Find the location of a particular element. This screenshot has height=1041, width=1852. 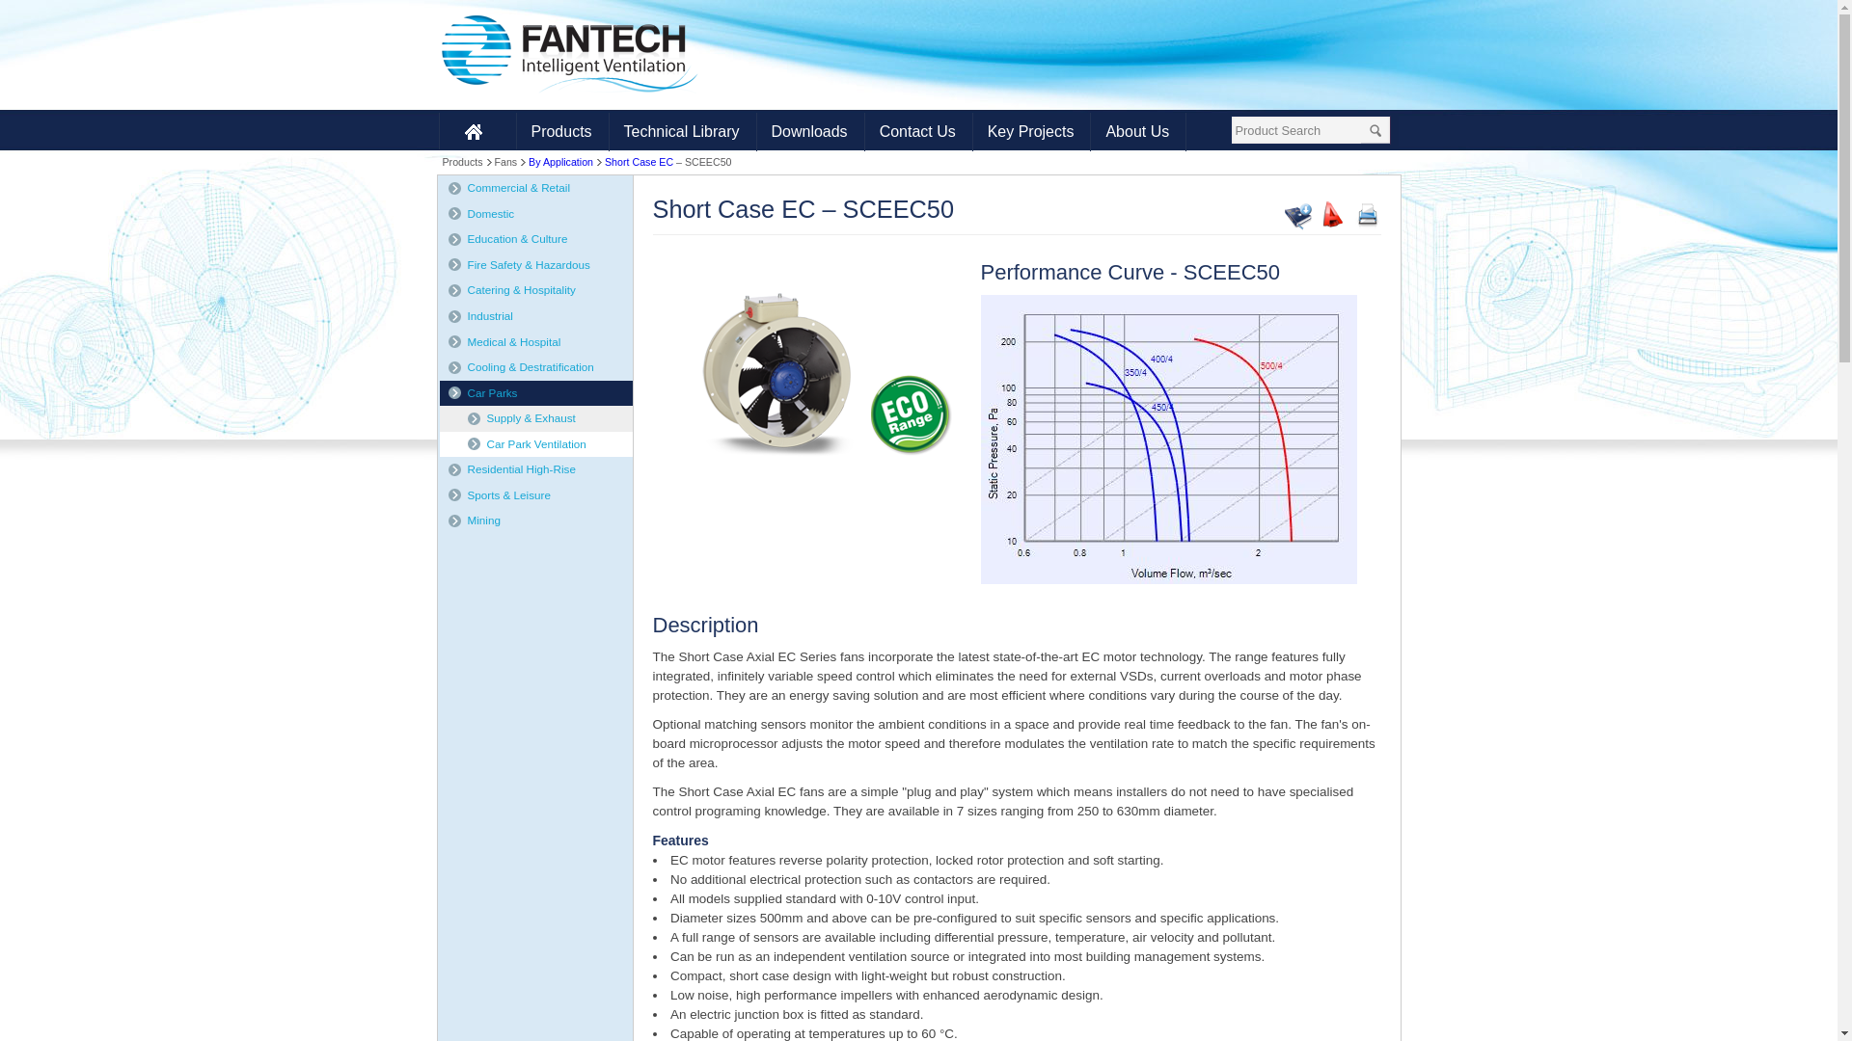

Download Catalogue is located at coordinates (1298, 226).